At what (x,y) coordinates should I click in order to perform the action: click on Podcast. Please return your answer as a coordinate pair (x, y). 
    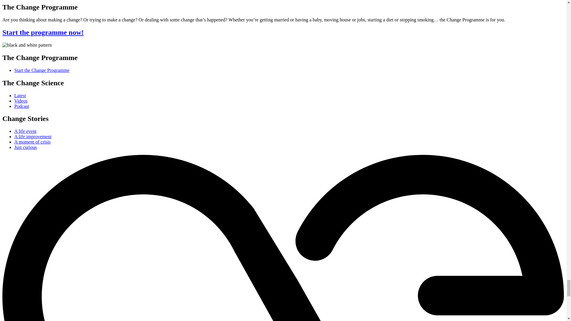
    Looking at the image, I should click on (21, 106).